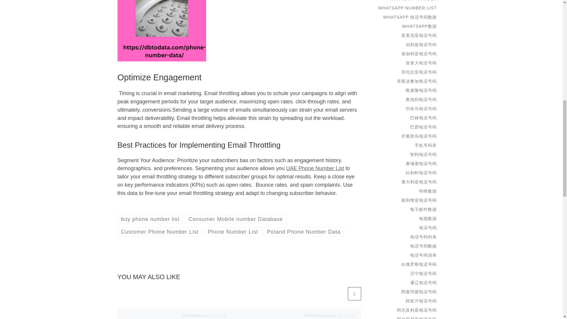 The height and width of the screenshot is (319, 567). I want to click on buy phone number list, so click(150, 219).